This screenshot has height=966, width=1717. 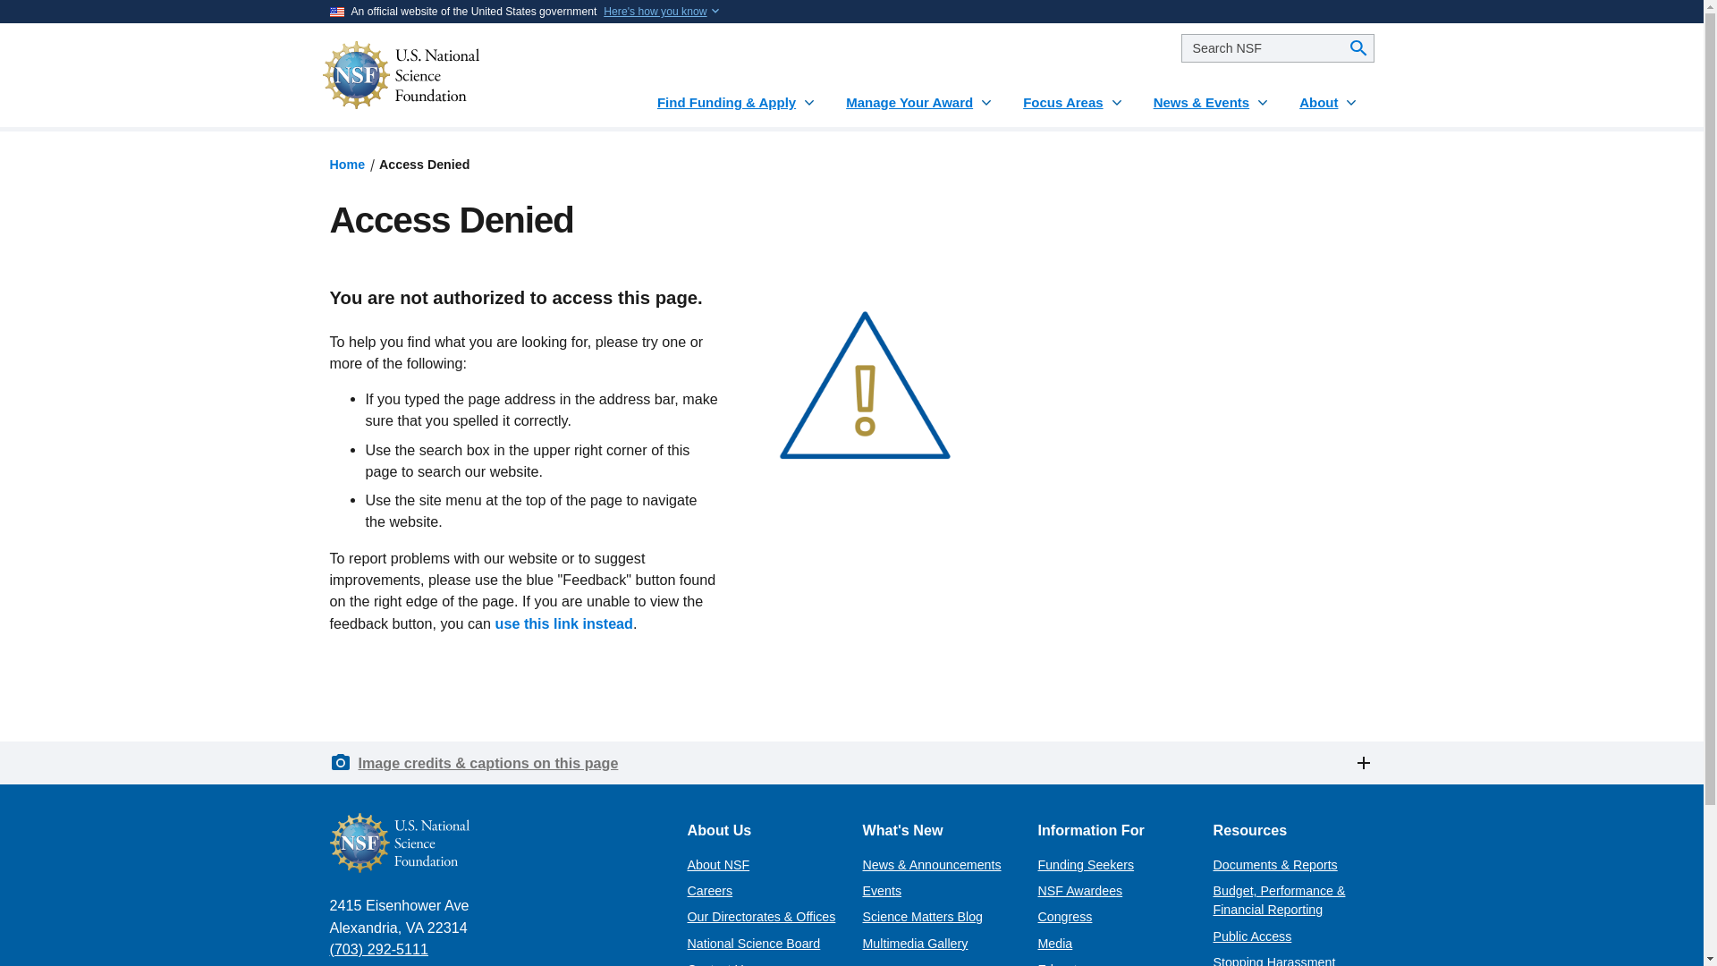 What do you see at coordinates (454, 75) in the screenshot?
I see `NSF - National Science Foundation - Home` at bounding box center [454, 75].